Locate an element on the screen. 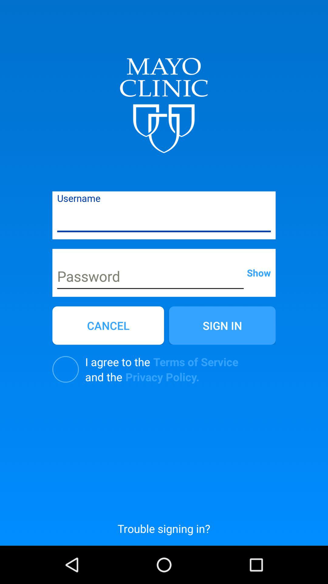 This screenshot has width=328, height=584. agree button is located at coordinates (66, 369).